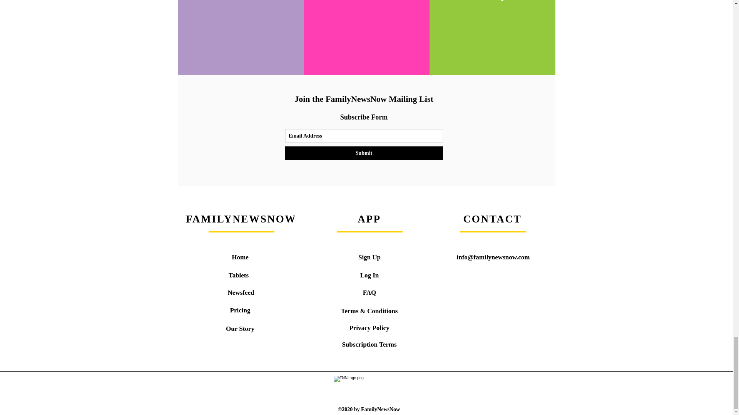  I want to click on Submit, so click(363, 153).